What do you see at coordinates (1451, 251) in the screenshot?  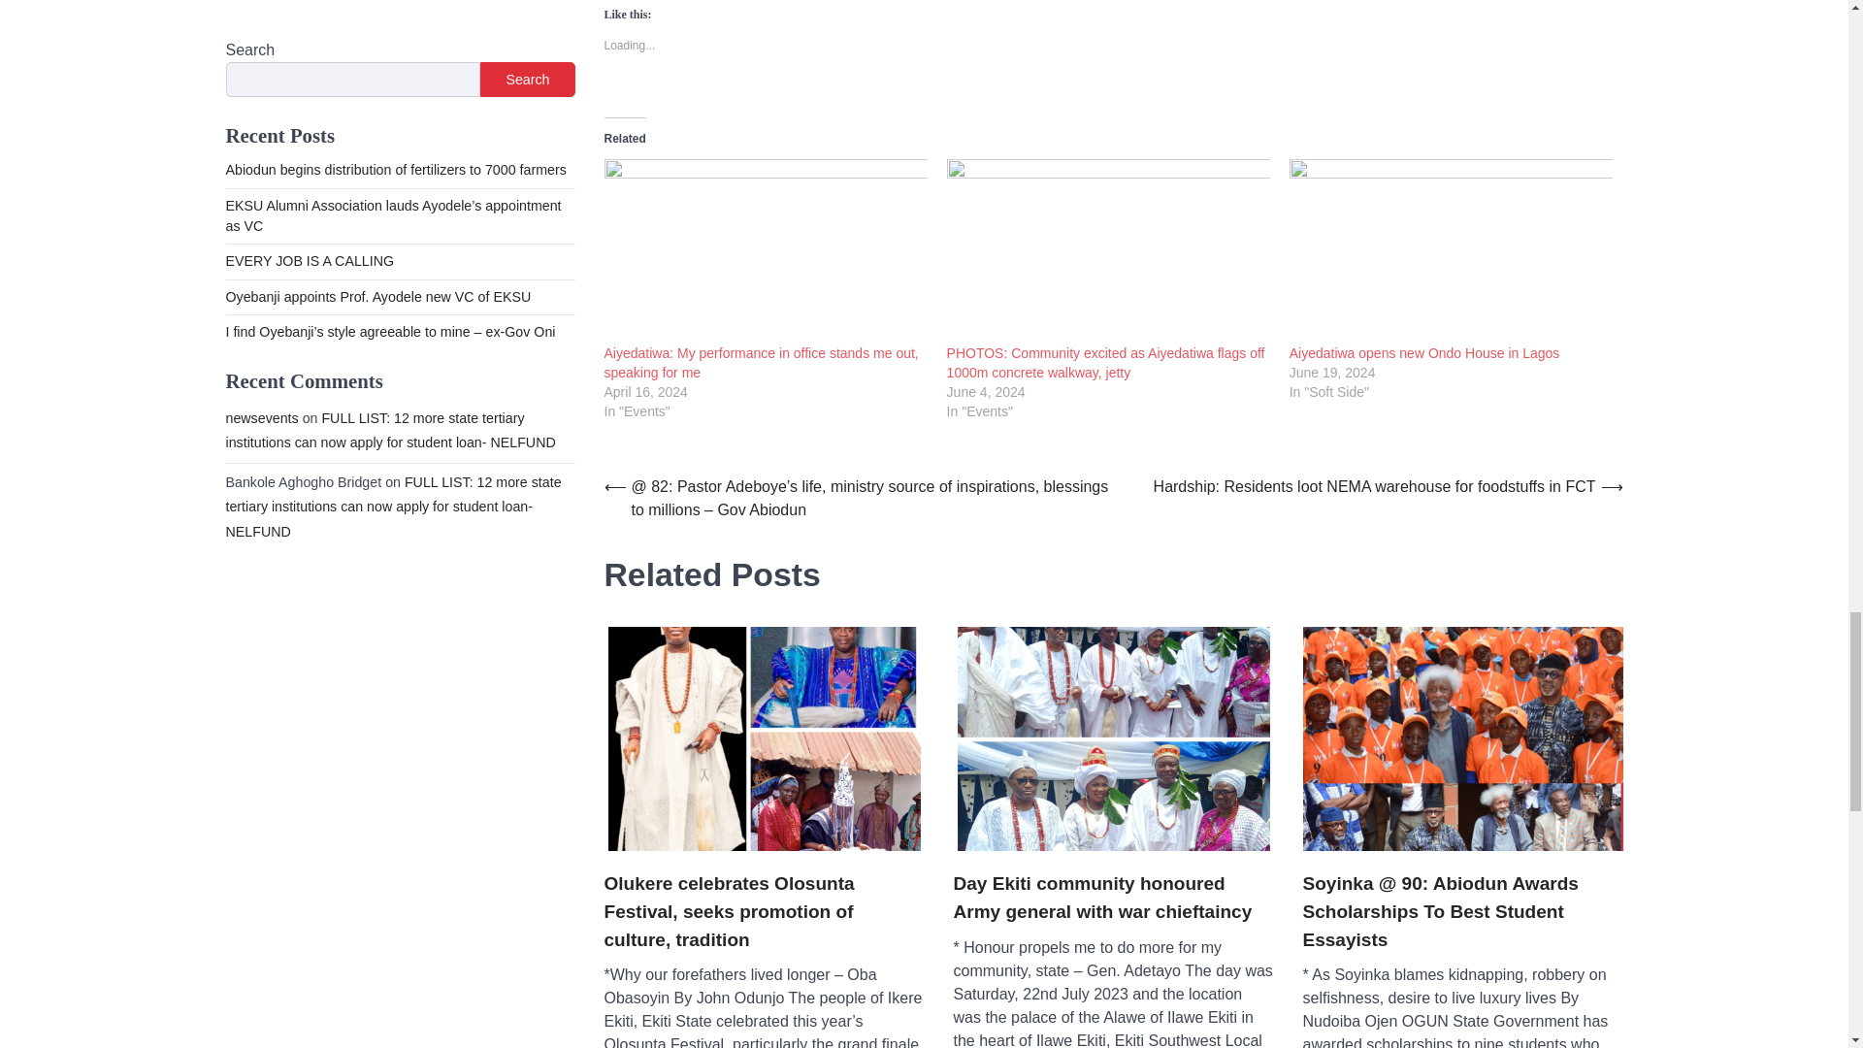 I see `Aiyedatiwa opens new Ondo House in Lagos` at bounding box center [1451, 251].